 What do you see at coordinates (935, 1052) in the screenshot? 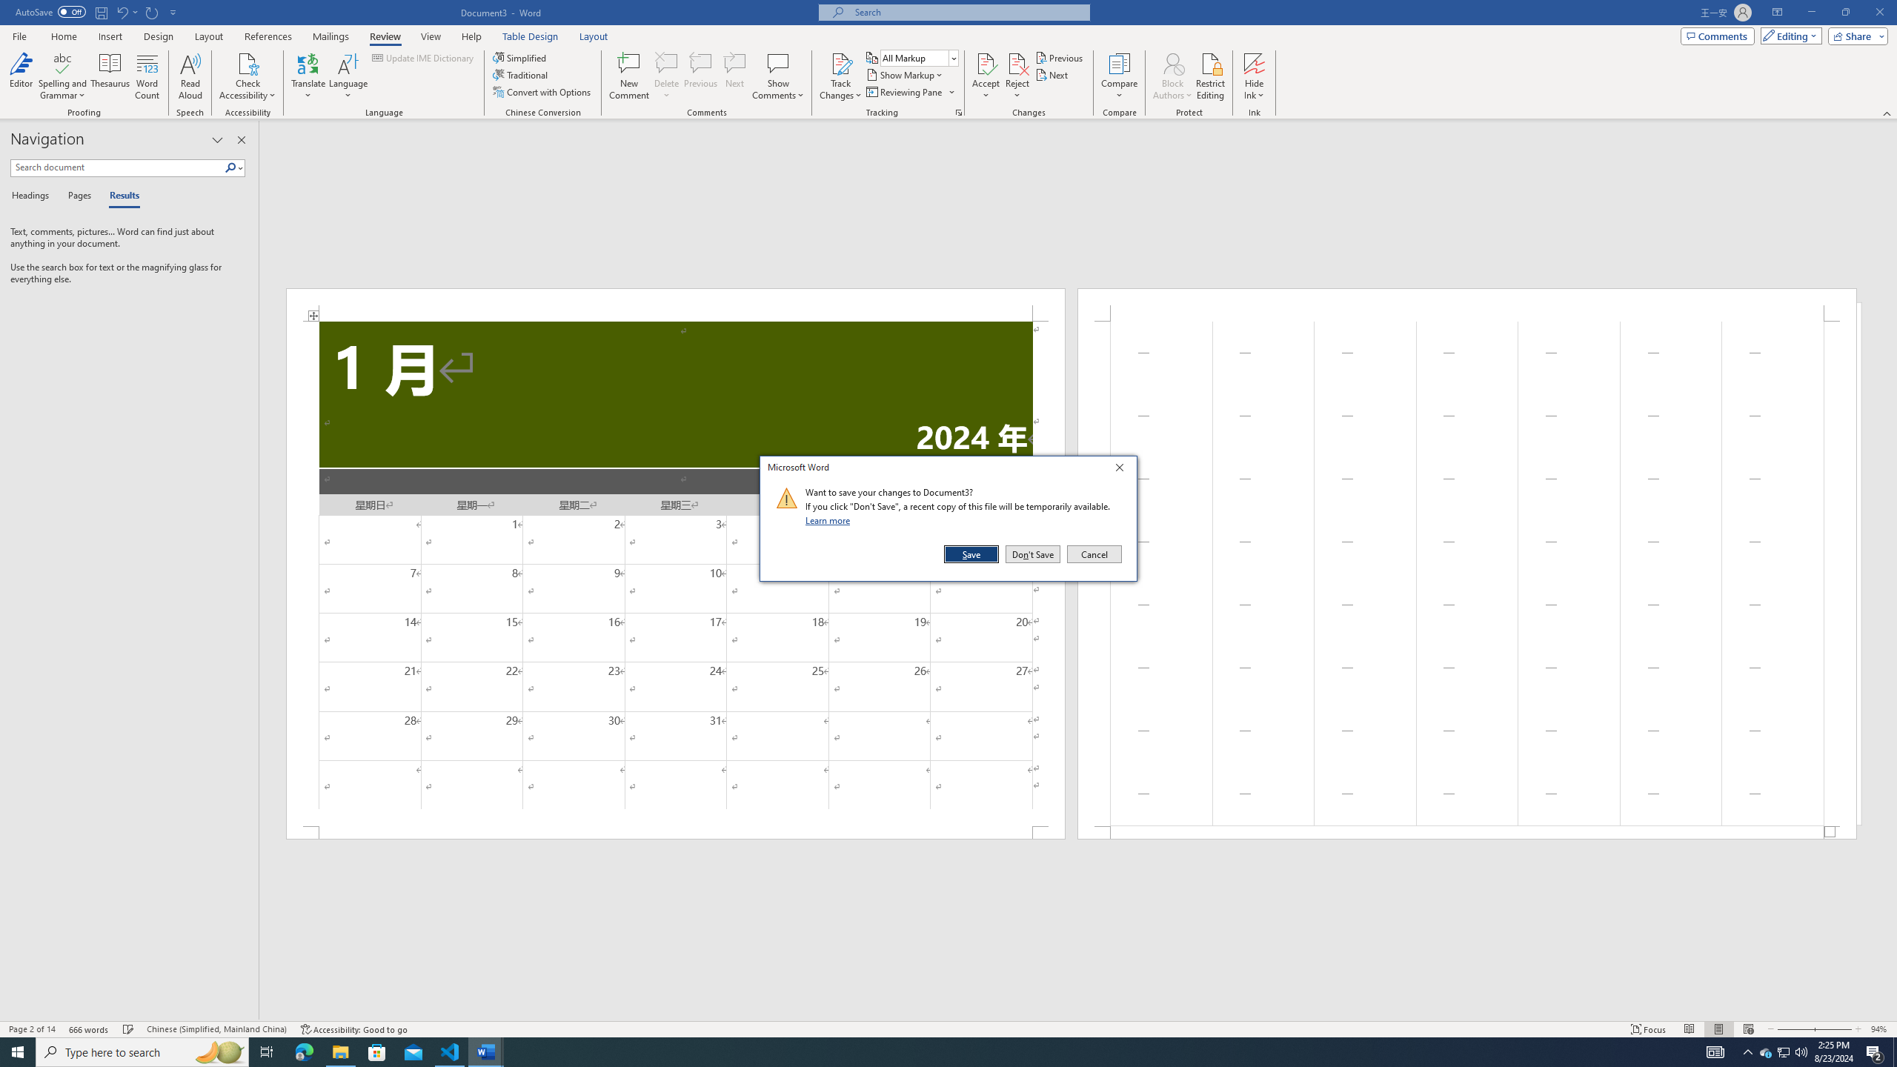
I see `Running applications` at bounding box center [935, 1052].